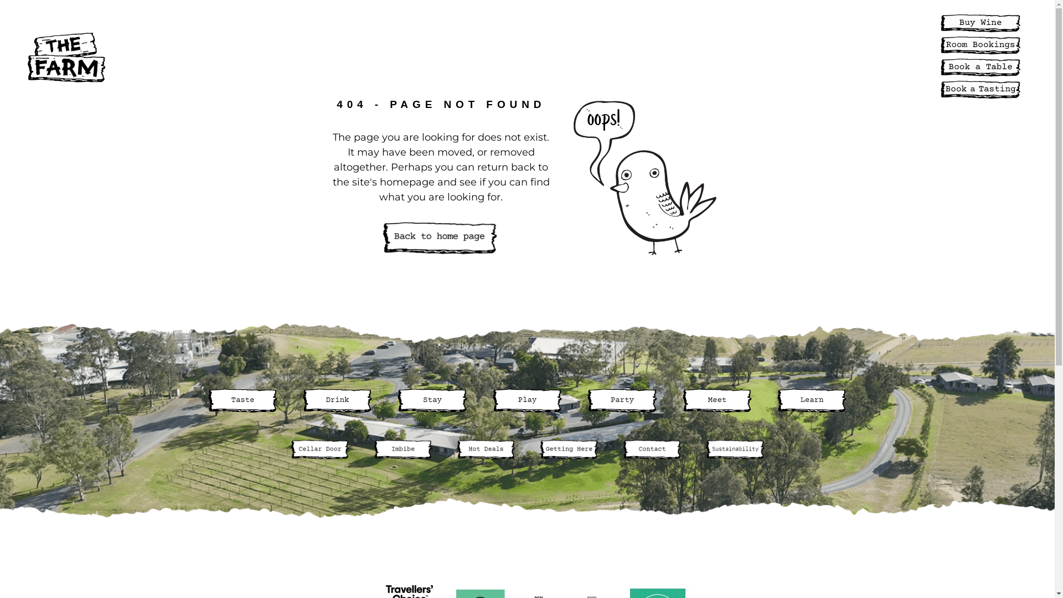 The width and height of the screenshot is (1063, 598). Describe the element at coordinates (981, 68) in the screenshot. I see `3-7 copy` at that location.